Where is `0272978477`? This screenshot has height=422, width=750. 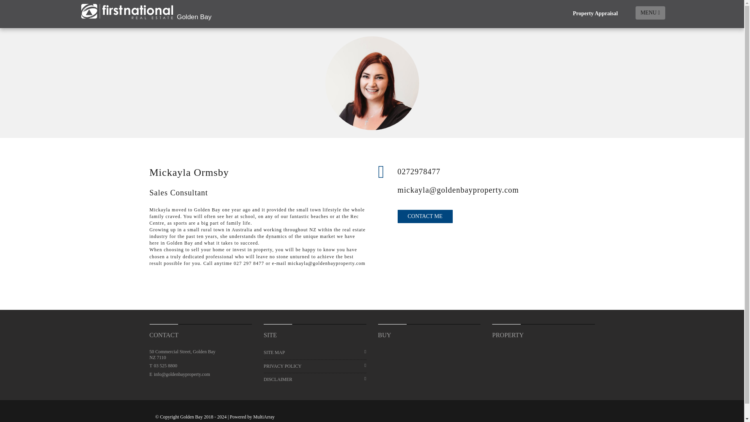 0272978477 is located at coordinates (496, 171).